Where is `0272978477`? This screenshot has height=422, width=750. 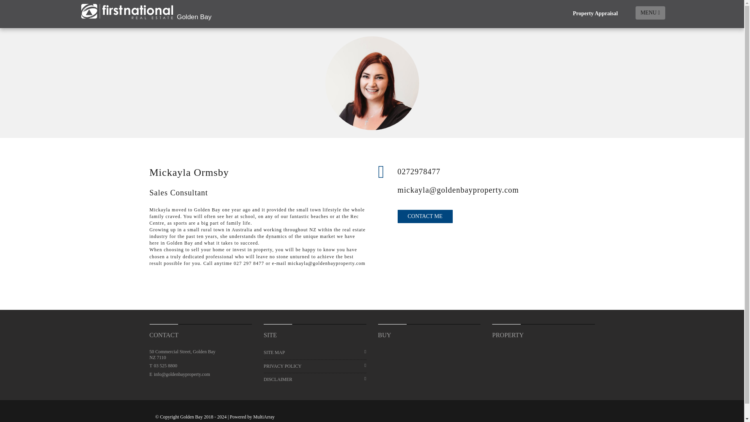 0272978477 is located at coordinates (496, 171).